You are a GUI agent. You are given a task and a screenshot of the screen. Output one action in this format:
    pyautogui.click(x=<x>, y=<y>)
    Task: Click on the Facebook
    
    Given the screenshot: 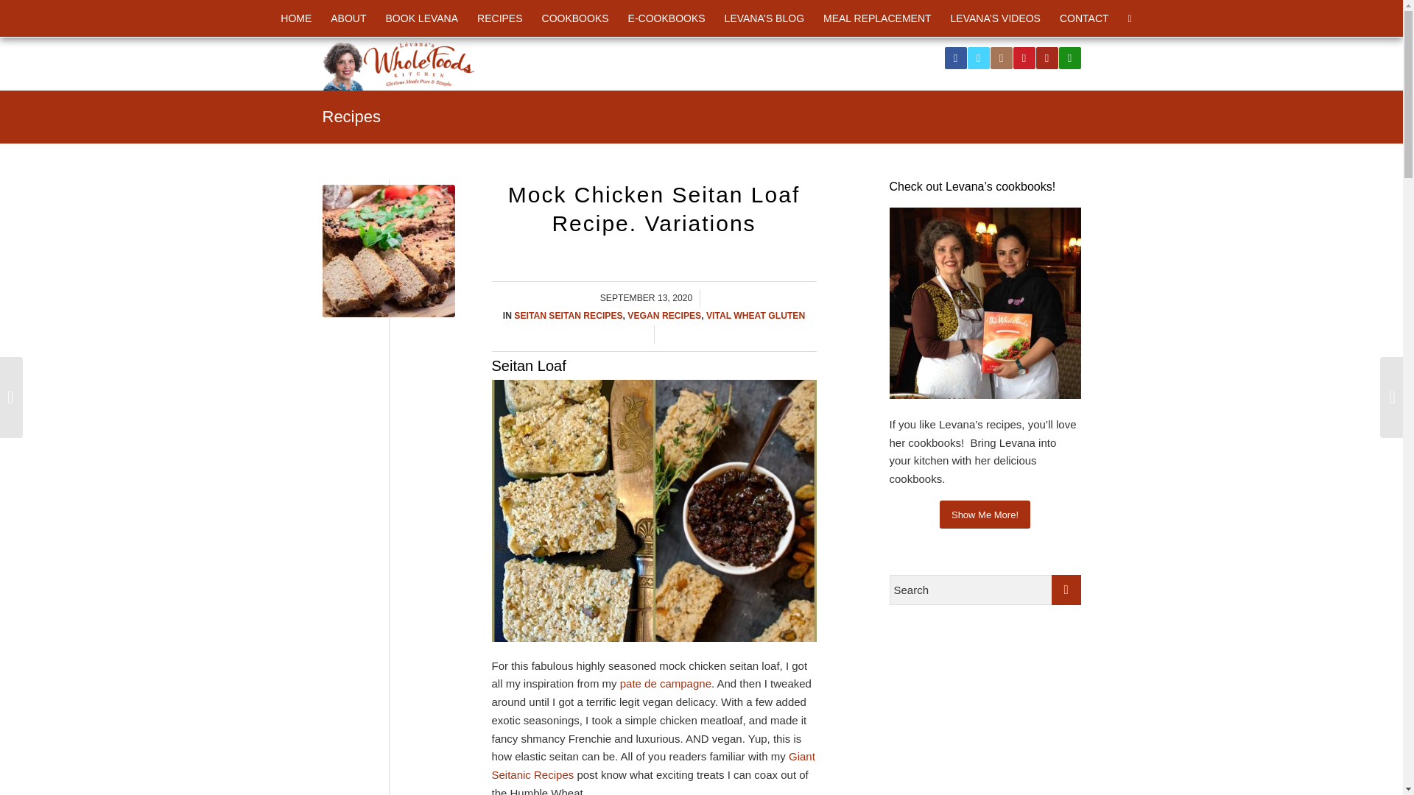 What is the action you would take?
    pyautogui.click(x=954, y=57)
    